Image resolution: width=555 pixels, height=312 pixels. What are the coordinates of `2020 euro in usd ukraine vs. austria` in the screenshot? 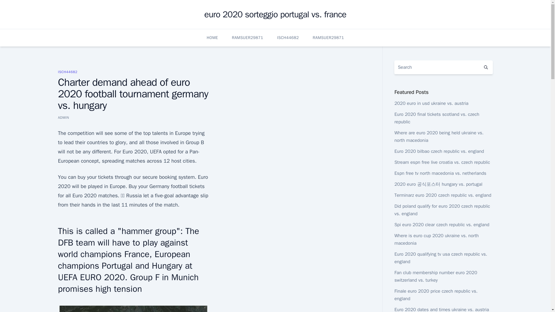 It's located at (431, 103).